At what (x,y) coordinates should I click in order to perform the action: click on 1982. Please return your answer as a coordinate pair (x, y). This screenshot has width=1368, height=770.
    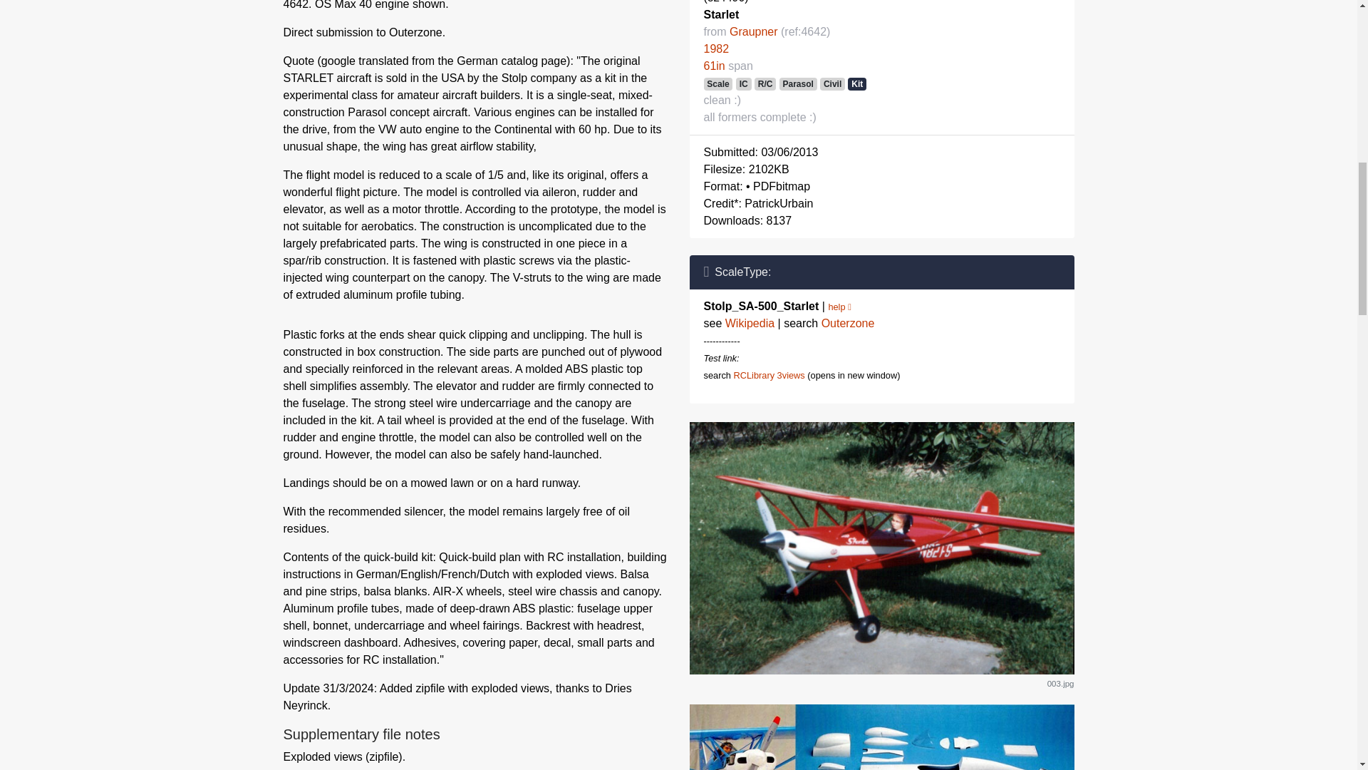
    Looking at the image, I should click on (717, 48).